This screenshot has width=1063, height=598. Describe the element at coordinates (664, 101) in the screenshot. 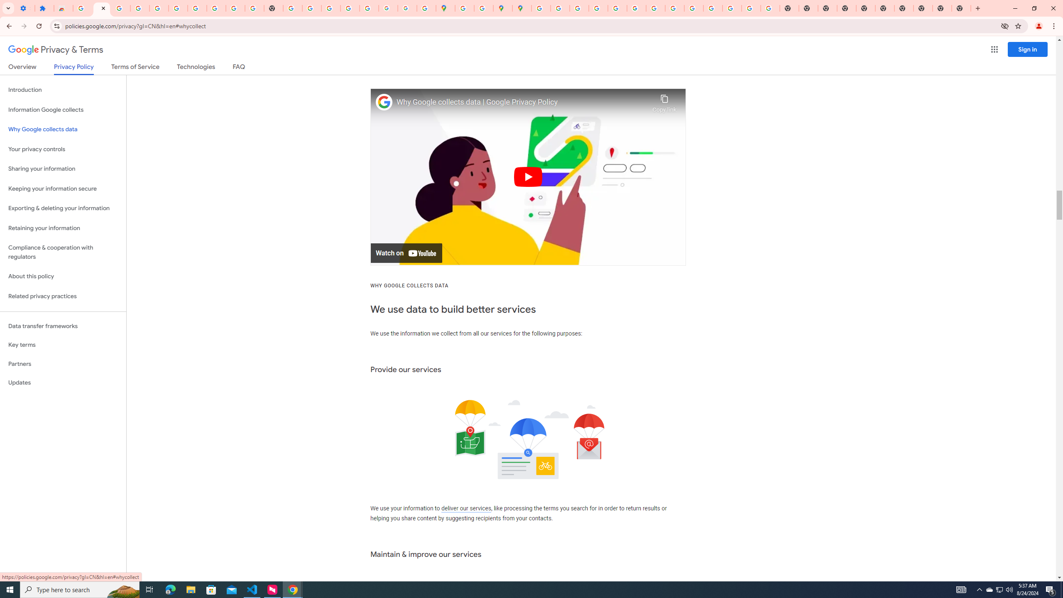

I see `Copy link` at that location.